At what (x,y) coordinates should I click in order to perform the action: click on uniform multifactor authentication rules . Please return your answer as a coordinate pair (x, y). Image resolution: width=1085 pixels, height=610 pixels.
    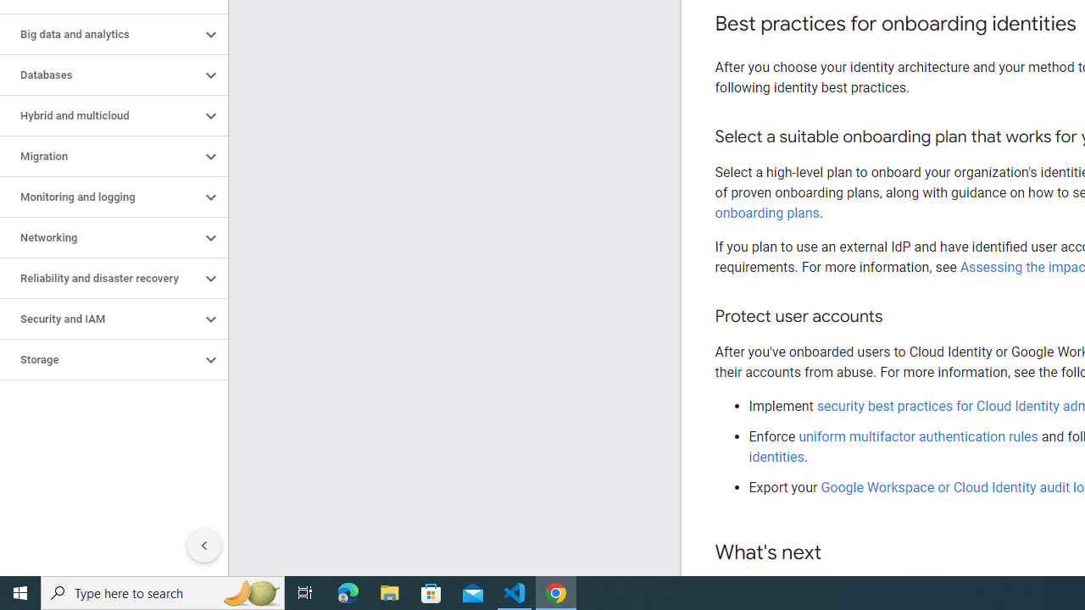
    Looking at the image, I should click on (920, 436).